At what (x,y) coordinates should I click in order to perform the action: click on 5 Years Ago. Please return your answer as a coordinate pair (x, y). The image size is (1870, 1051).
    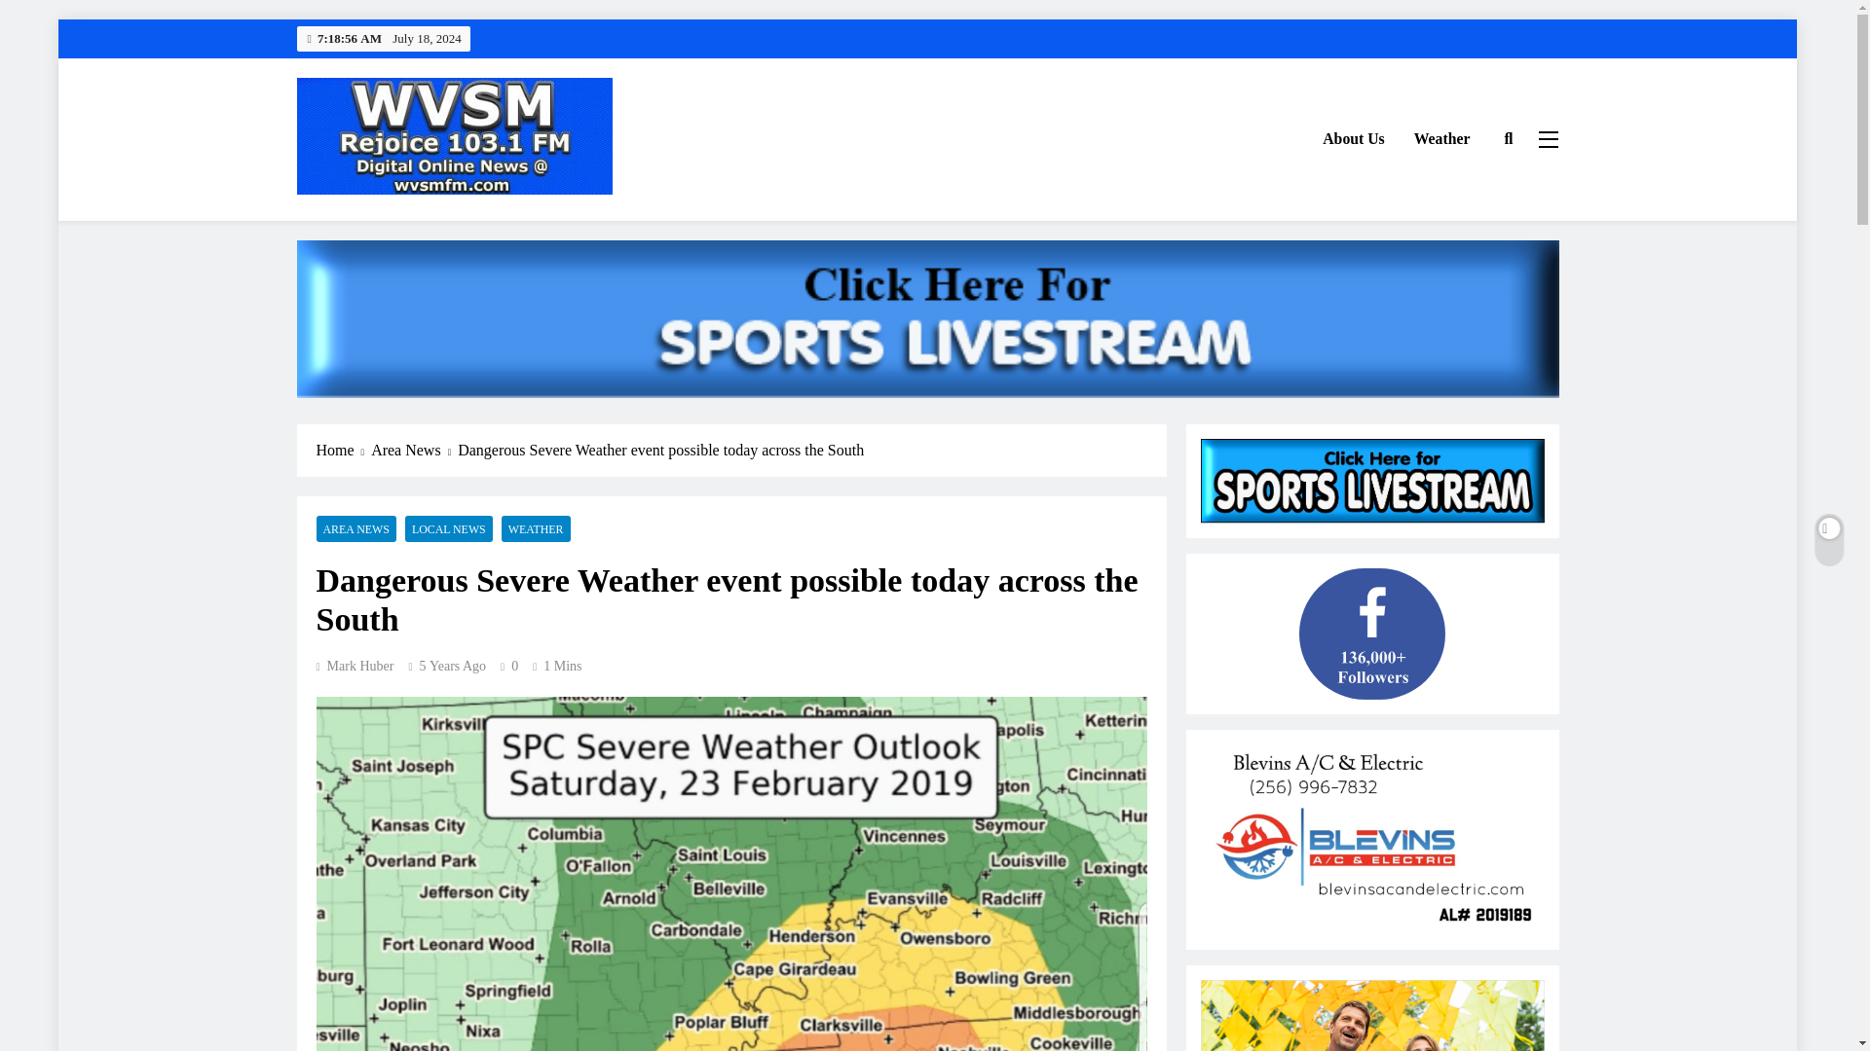
    Looking at the image, I should click on (452, 666).